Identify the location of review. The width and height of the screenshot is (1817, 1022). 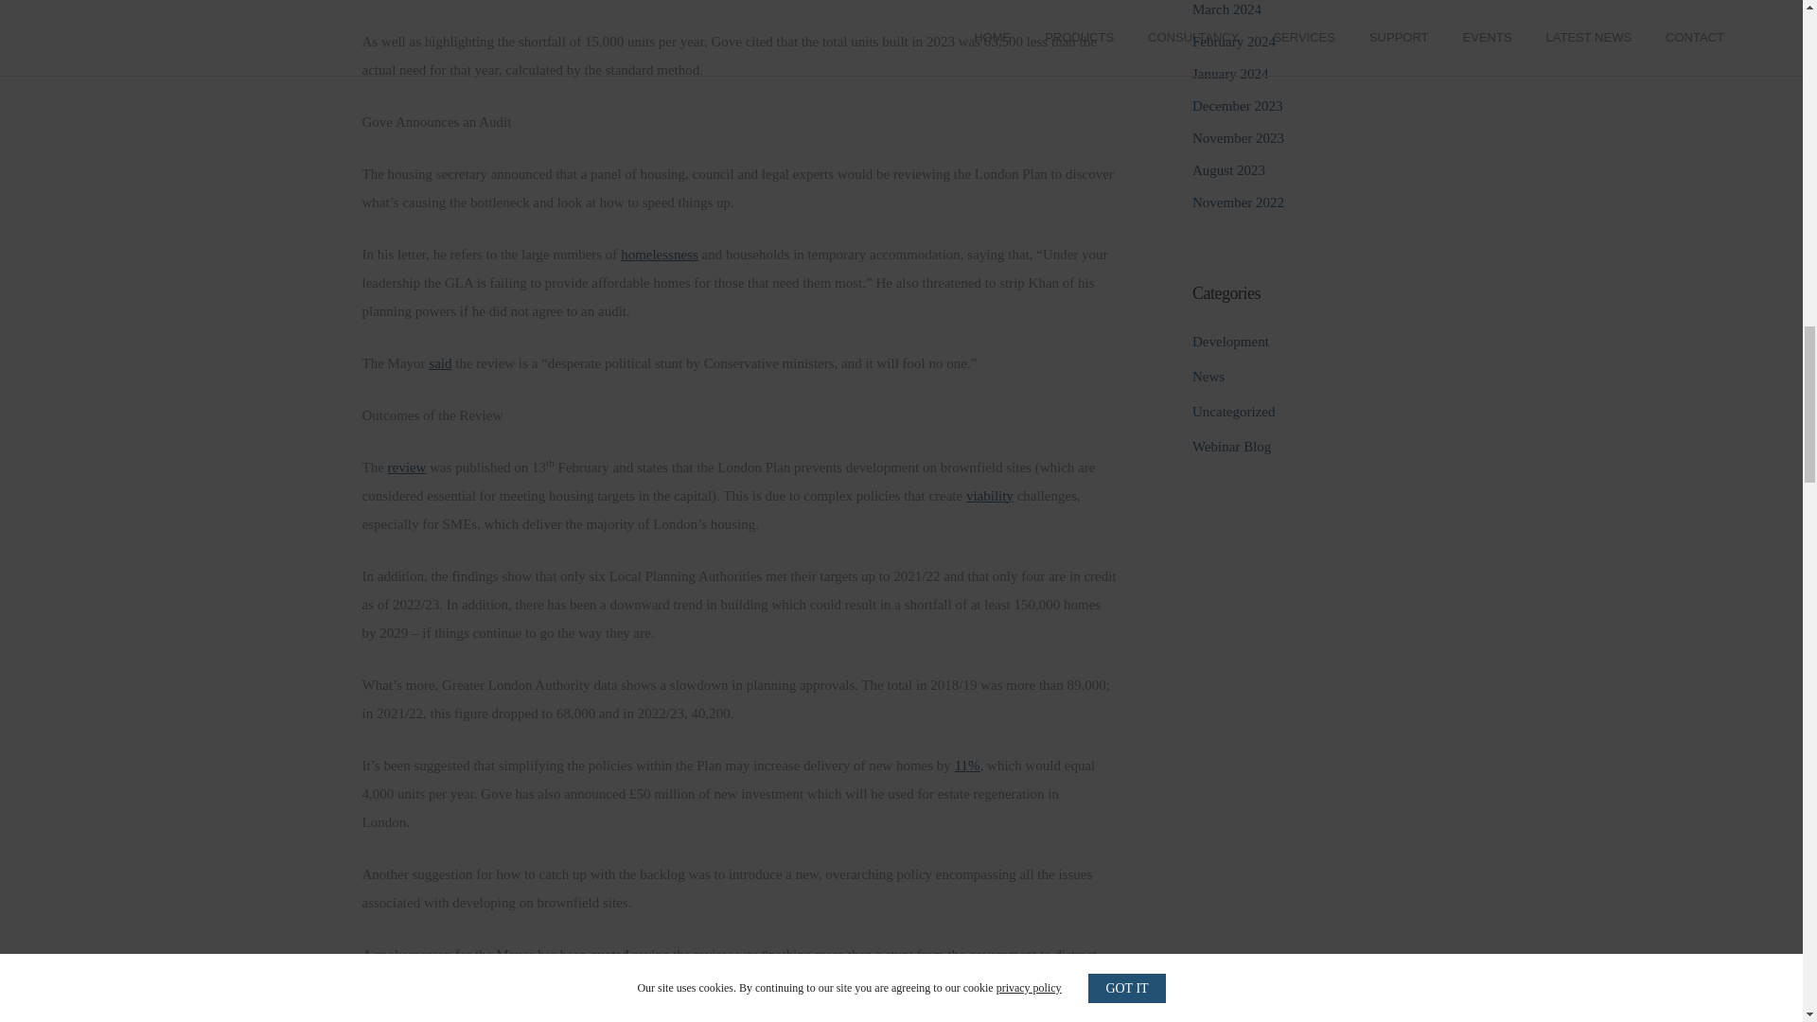
(407, 467).